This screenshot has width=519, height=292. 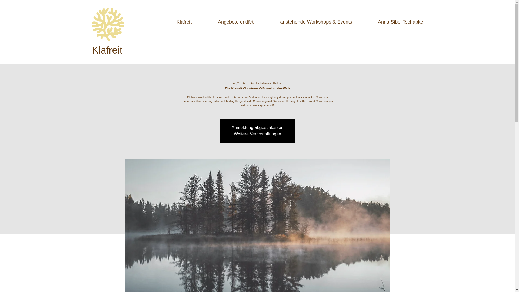 What do you see at coordinates (401, 19) in the screenshot?
I see `Anna Sibel Tschapke` at bounding box center [401, 19].